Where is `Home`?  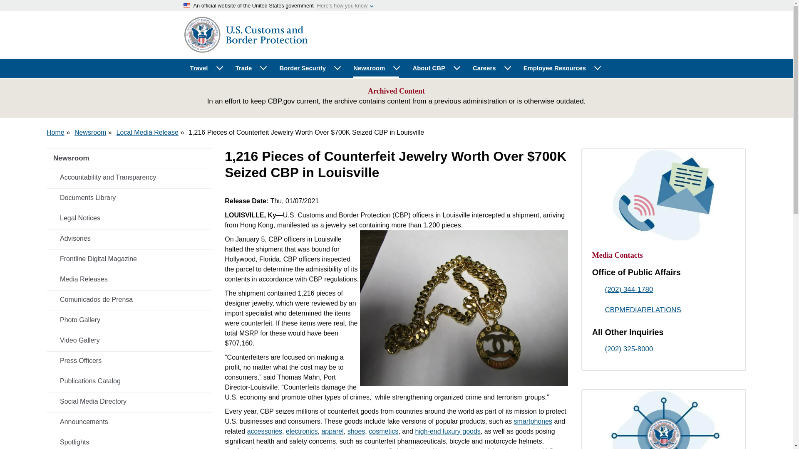
Home is located at coordinates (55, 132).